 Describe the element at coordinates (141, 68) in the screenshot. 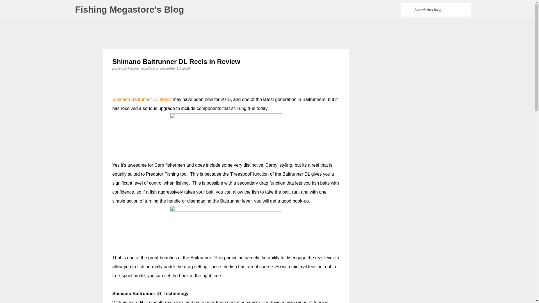

I see `Fishingmegastore` at that location.